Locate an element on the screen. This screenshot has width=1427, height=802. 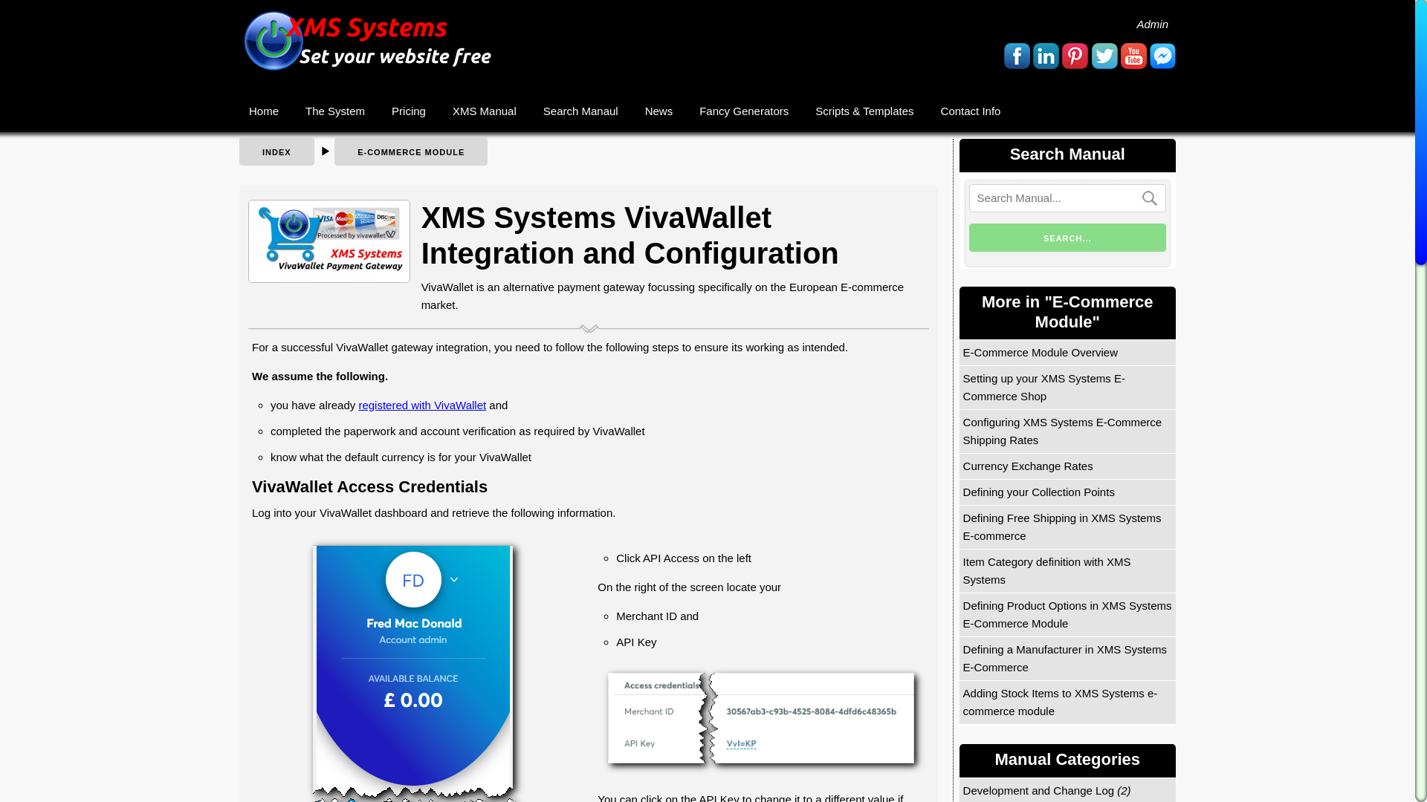
LinkedIn is located at coordinates (1046, 56).